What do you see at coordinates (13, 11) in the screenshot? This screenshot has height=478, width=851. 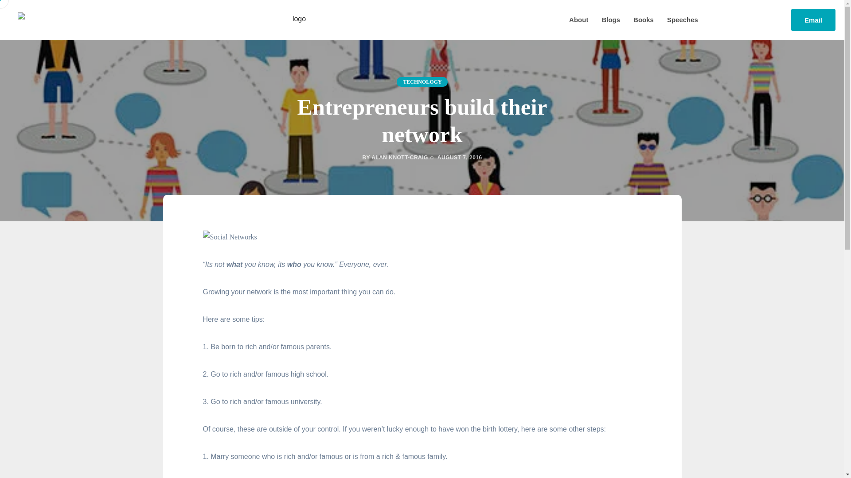 I see `Search` at bounding box center [13, 11].